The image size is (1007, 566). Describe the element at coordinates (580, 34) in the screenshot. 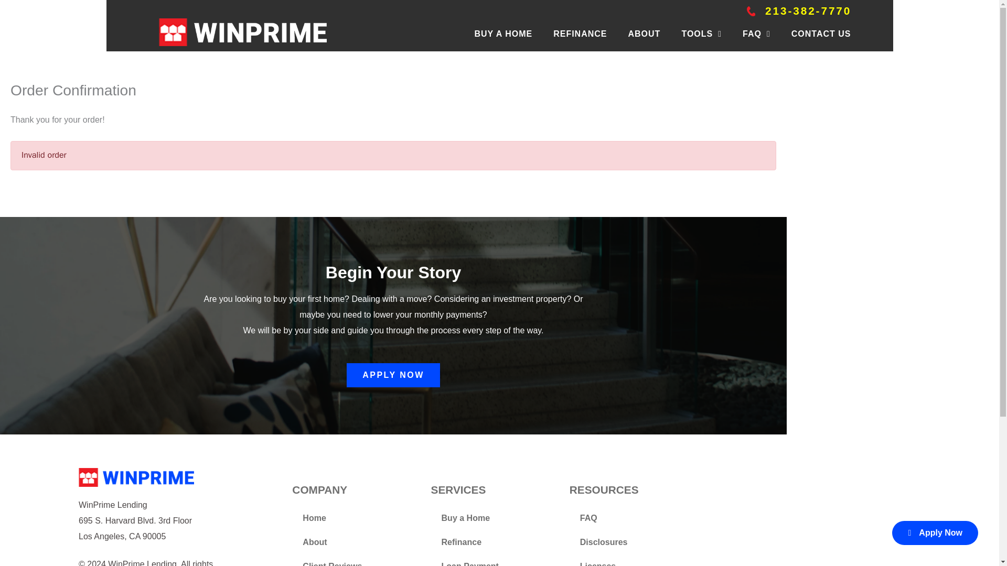

I see `REFINANCE` at that location.